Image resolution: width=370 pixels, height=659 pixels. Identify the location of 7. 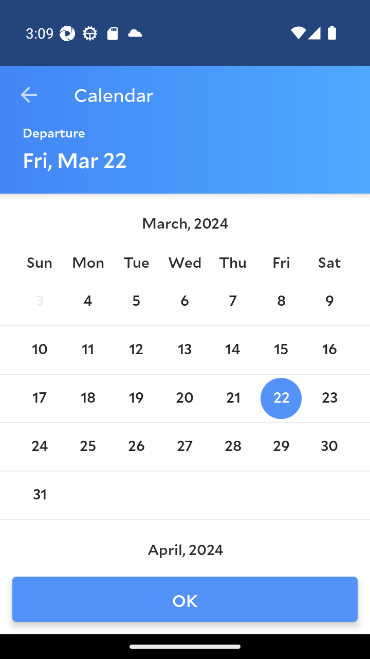
(233, 302).